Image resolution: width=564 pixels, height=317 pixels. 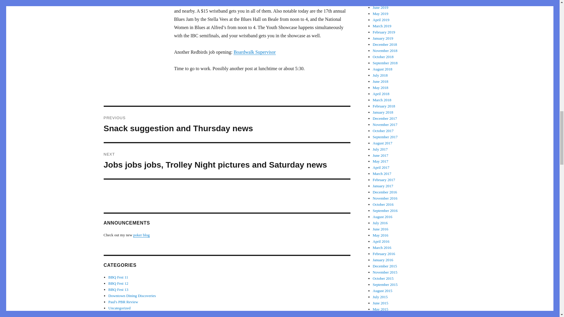 I want to click on Uncategorized, so click(x=119, y=308).